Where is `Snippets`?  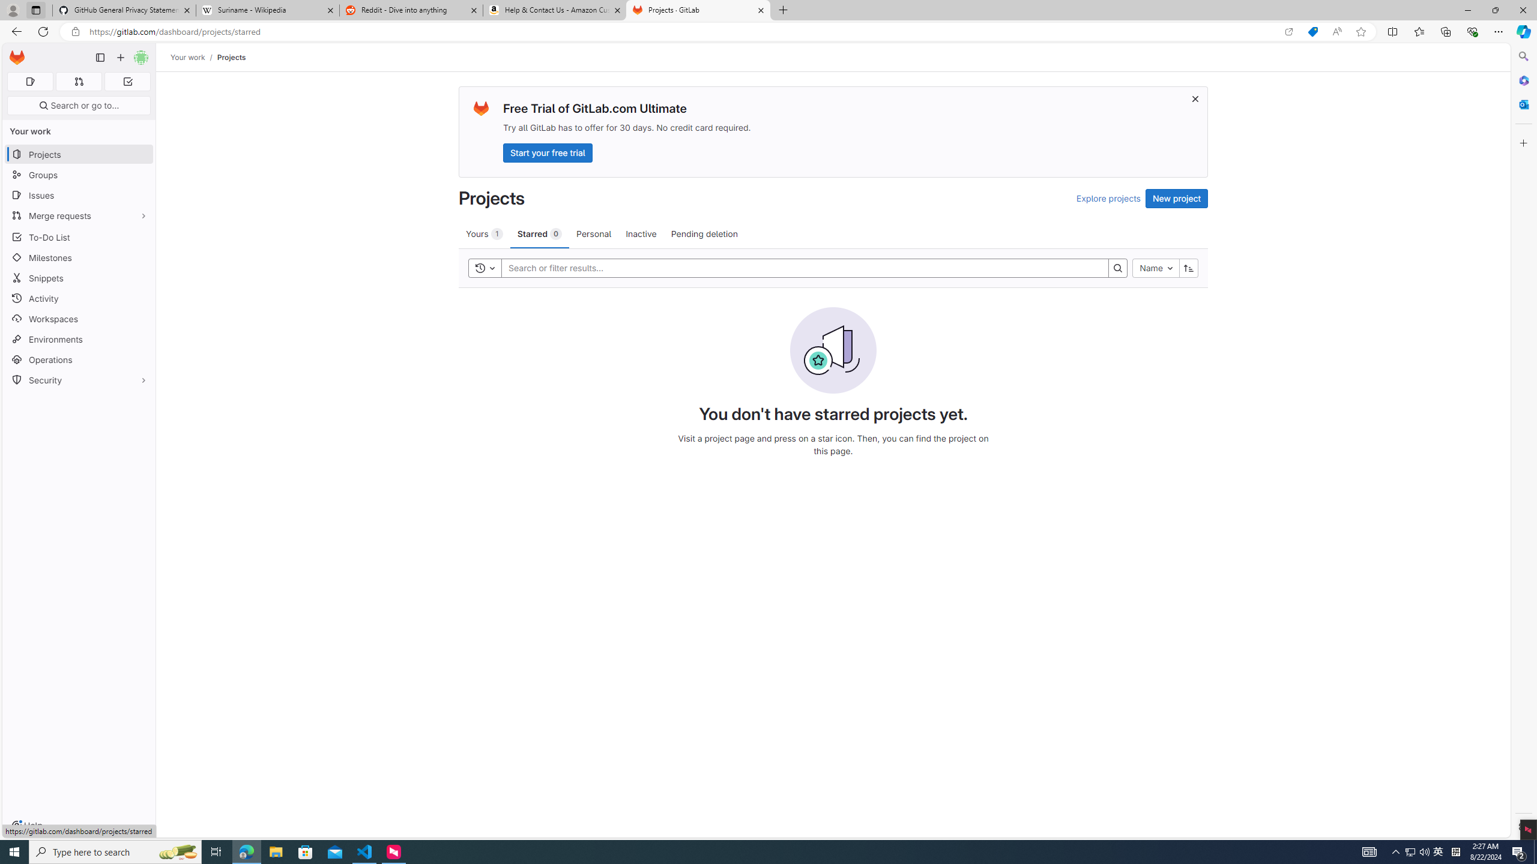
Snippets is located at coordinates (79, 277).